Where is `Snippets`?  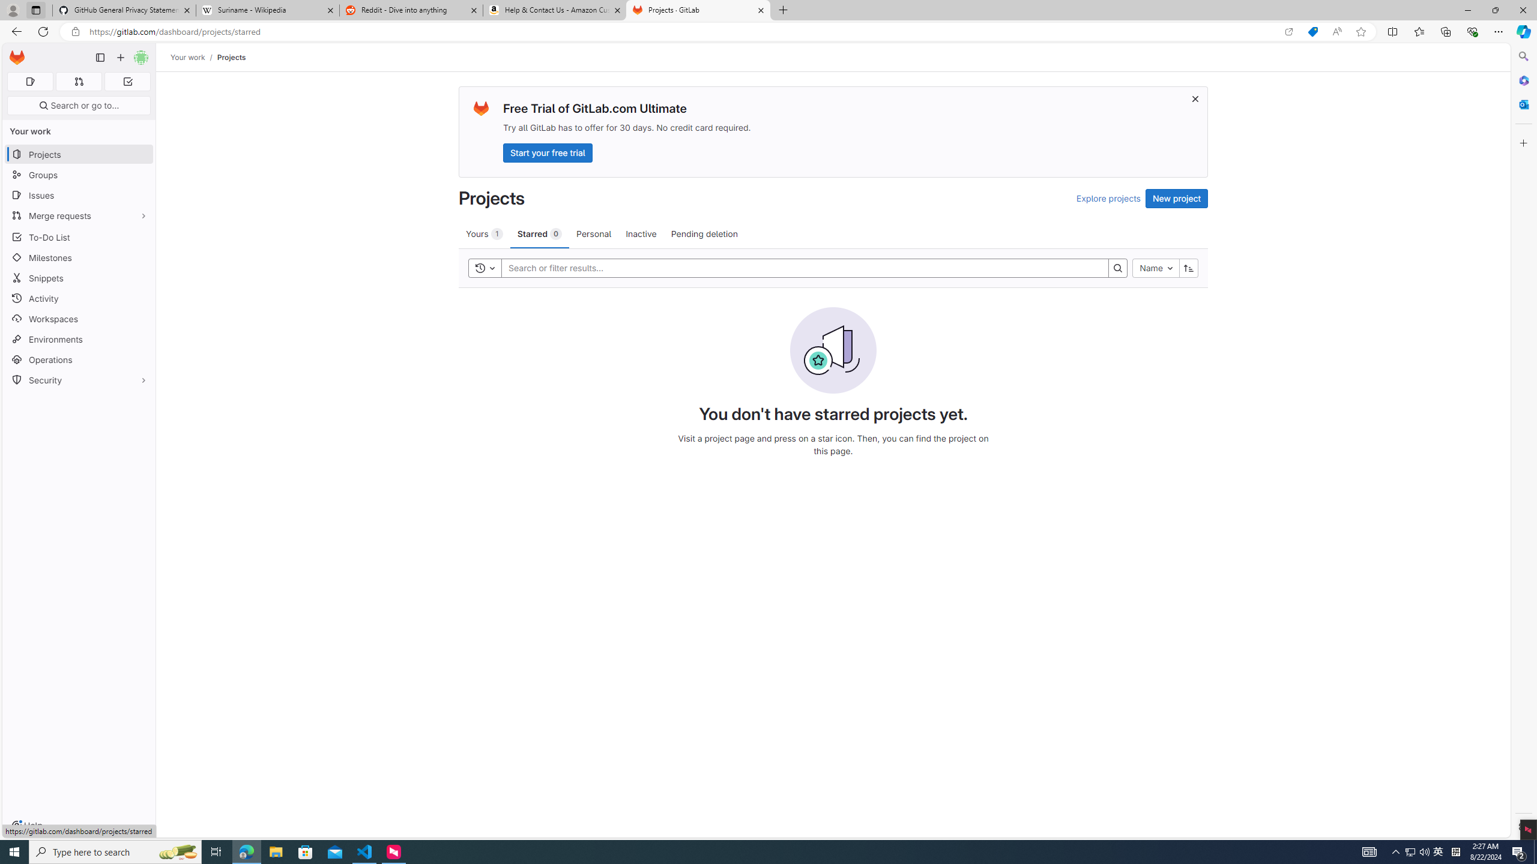
Snippets is located at coordinates (79, 277).